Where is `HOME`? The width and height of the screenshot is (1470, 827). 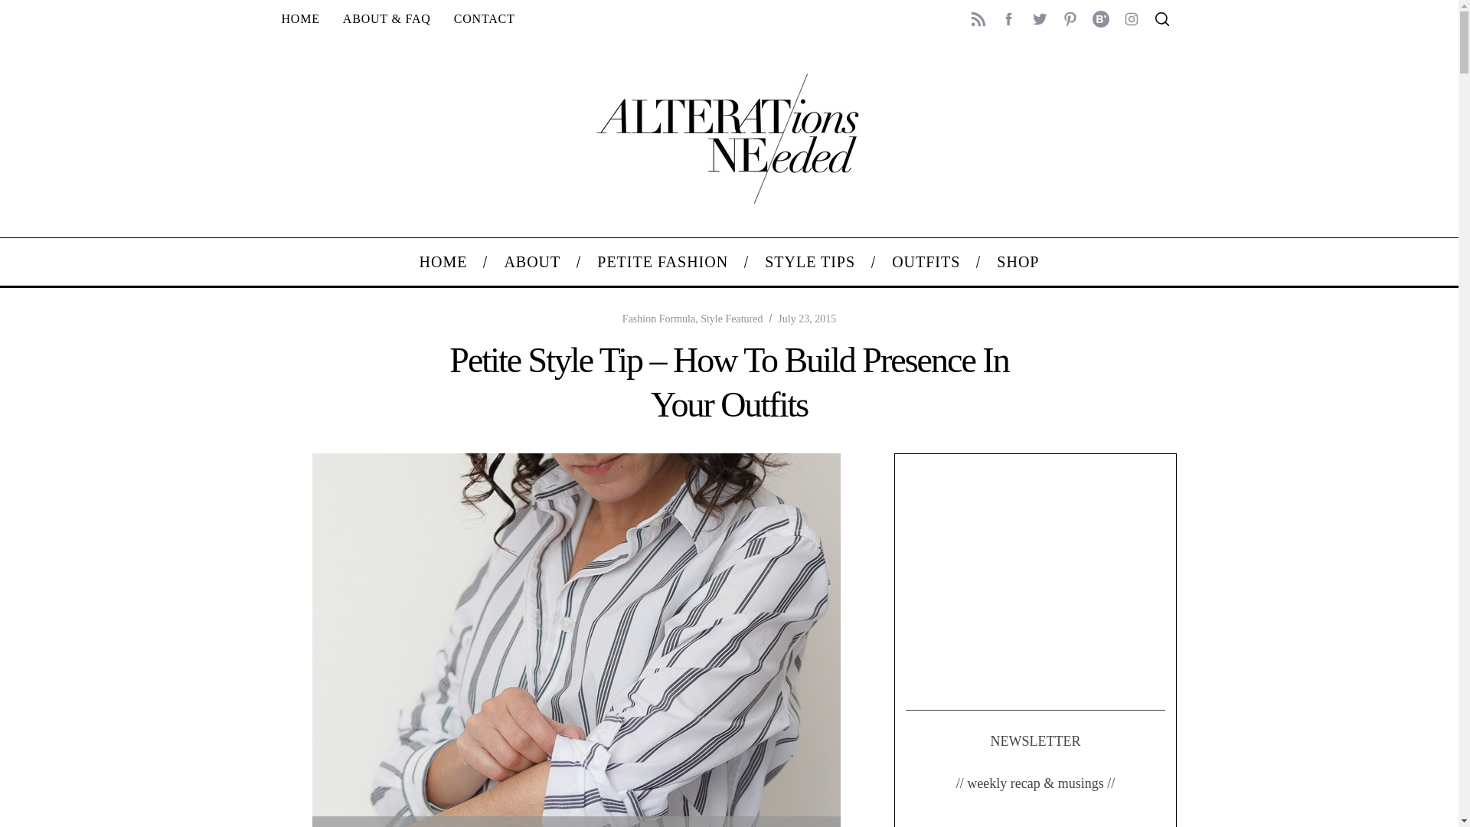 HOME is located at coordinates (300, 18).